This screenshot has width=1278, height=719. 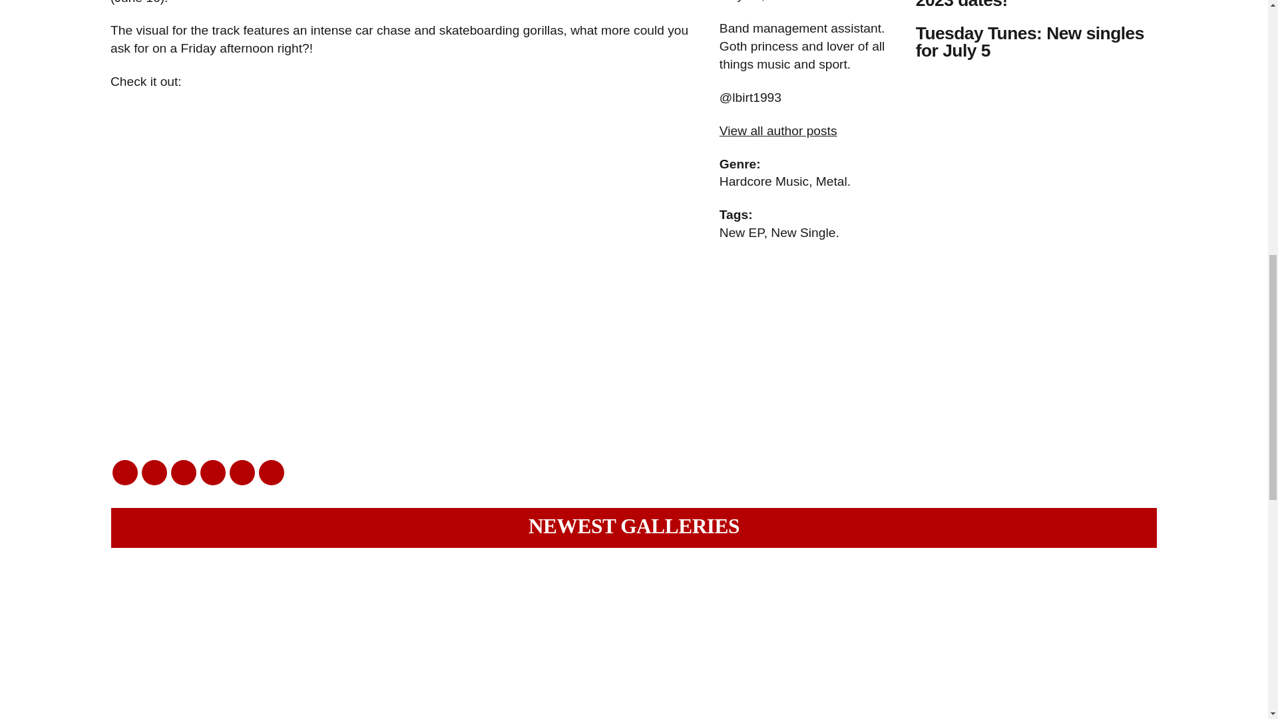 I want to click on Search, so click(x=83, y=3).